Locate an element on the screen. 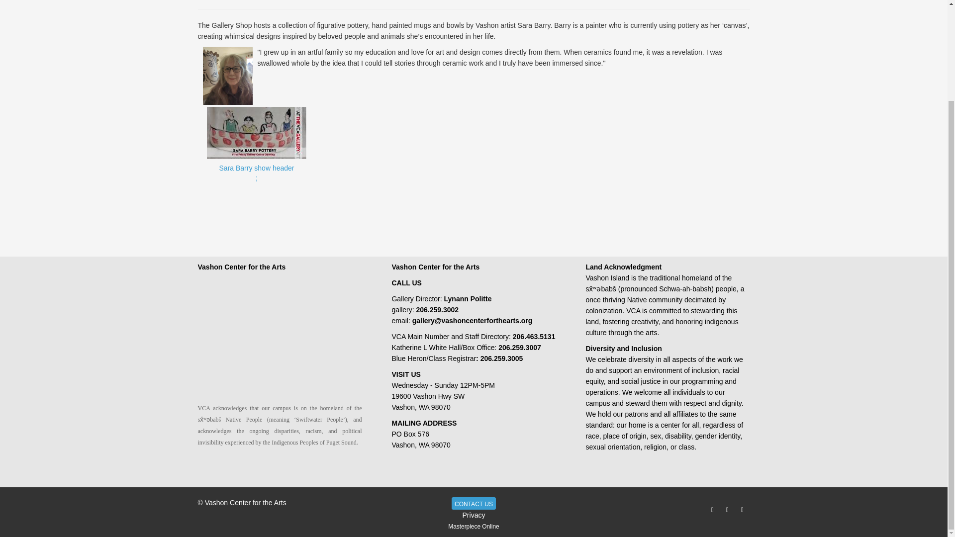  Sara Barry show header is located at coordinates (712, 509).